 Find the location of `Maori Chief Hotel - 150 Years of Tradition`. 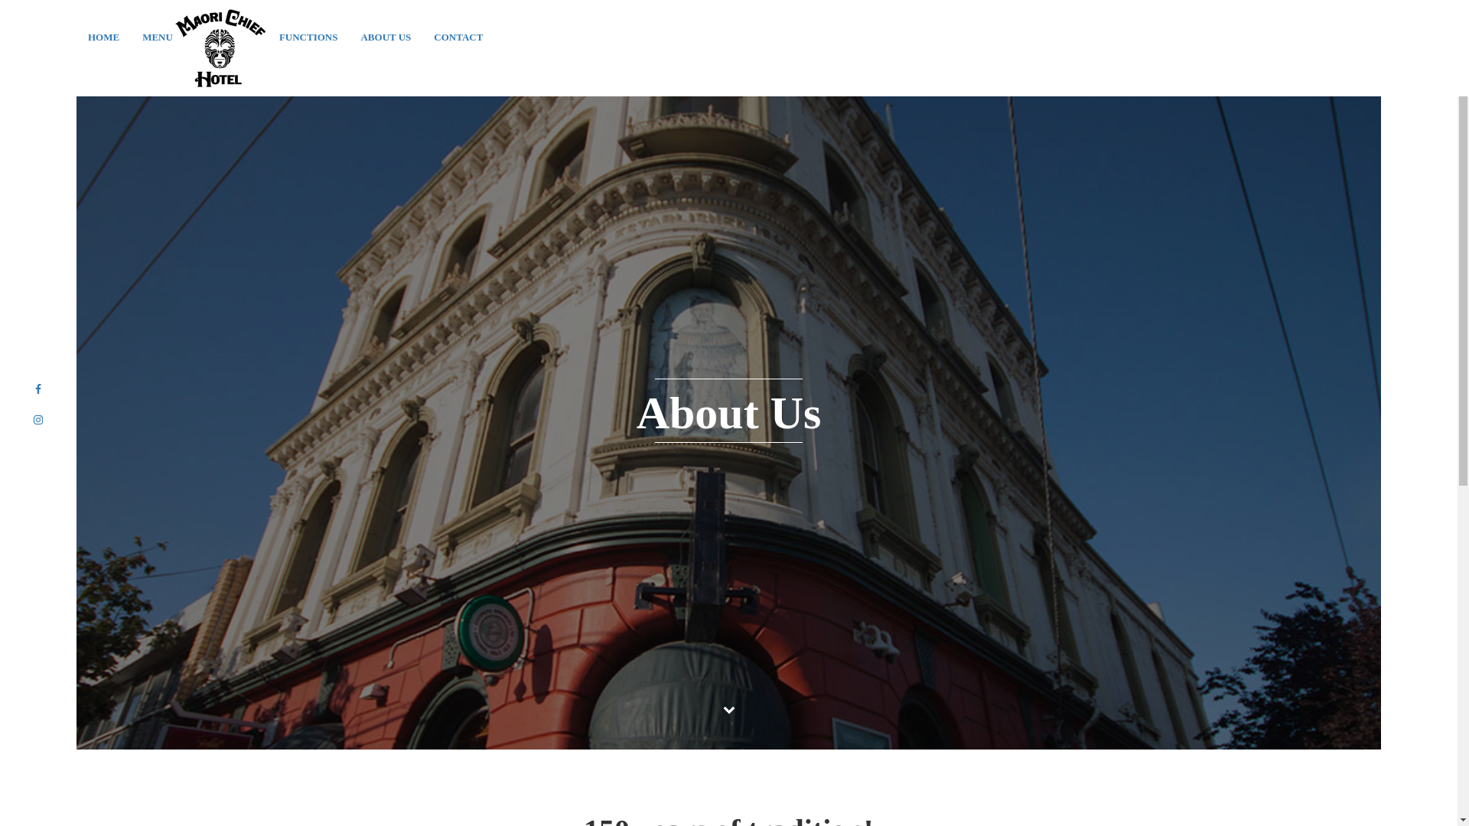

Maori Chief Hotel - 150 Years of Tradition is located at coordinates (220, 47).